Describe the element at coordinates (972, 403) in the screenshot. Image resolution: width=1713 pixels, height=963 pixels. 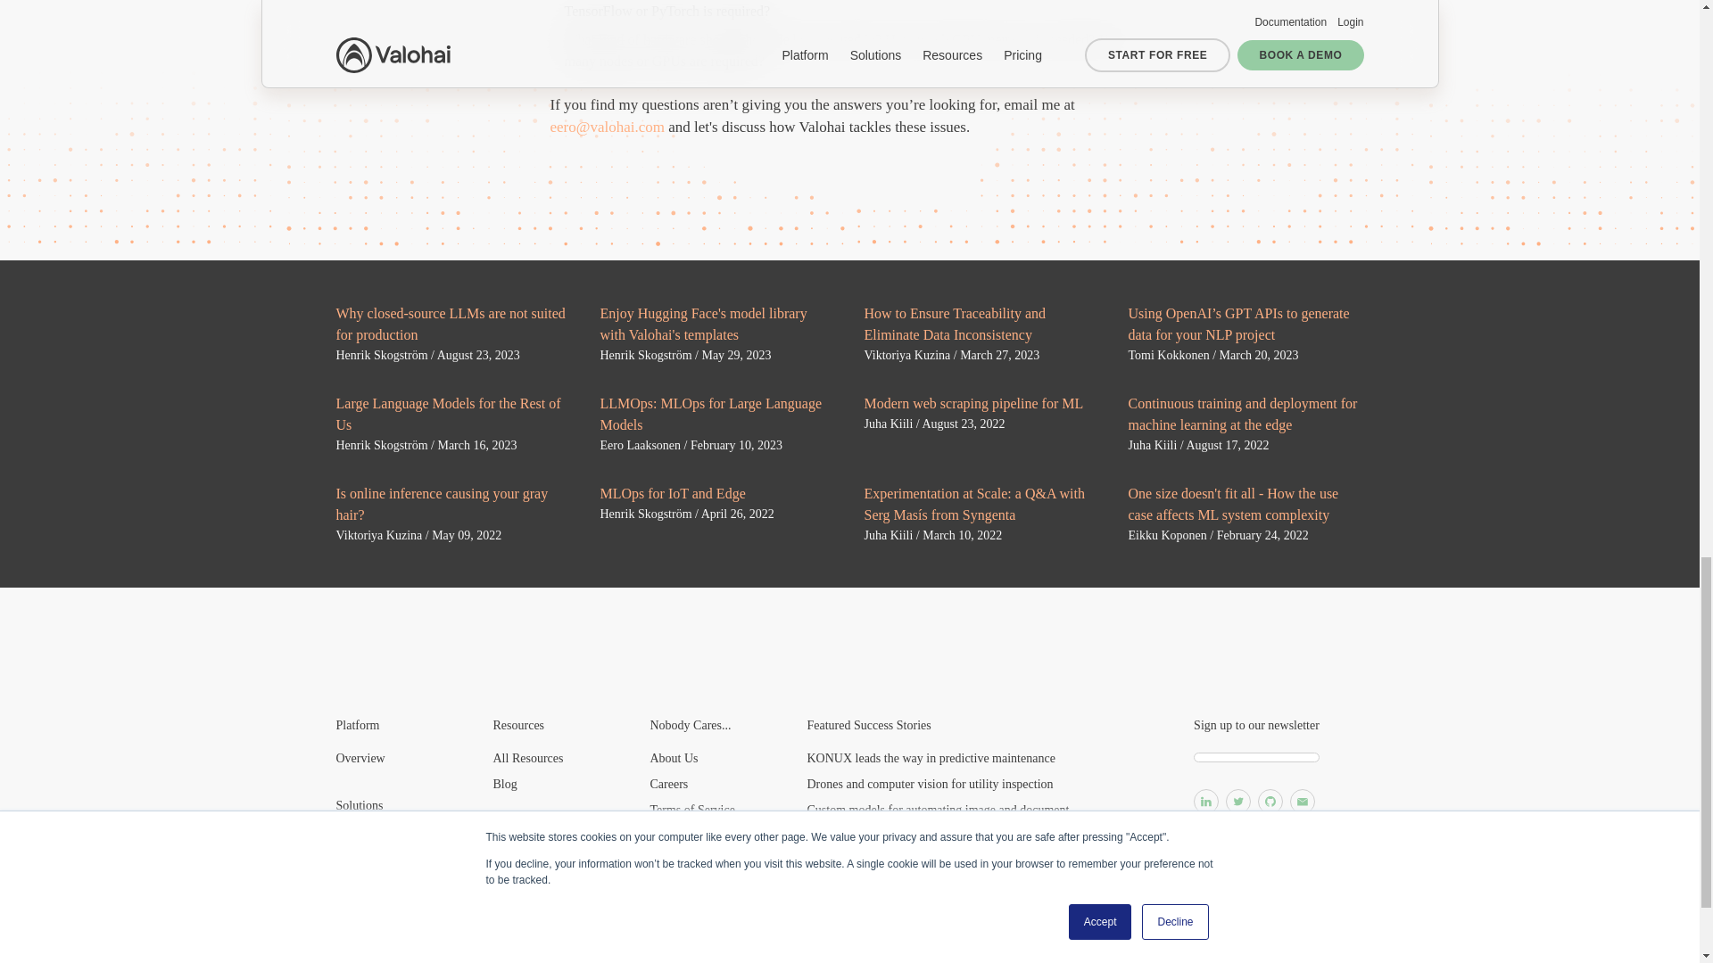
I see `Modern web scraping pipeline for ML` at that location.